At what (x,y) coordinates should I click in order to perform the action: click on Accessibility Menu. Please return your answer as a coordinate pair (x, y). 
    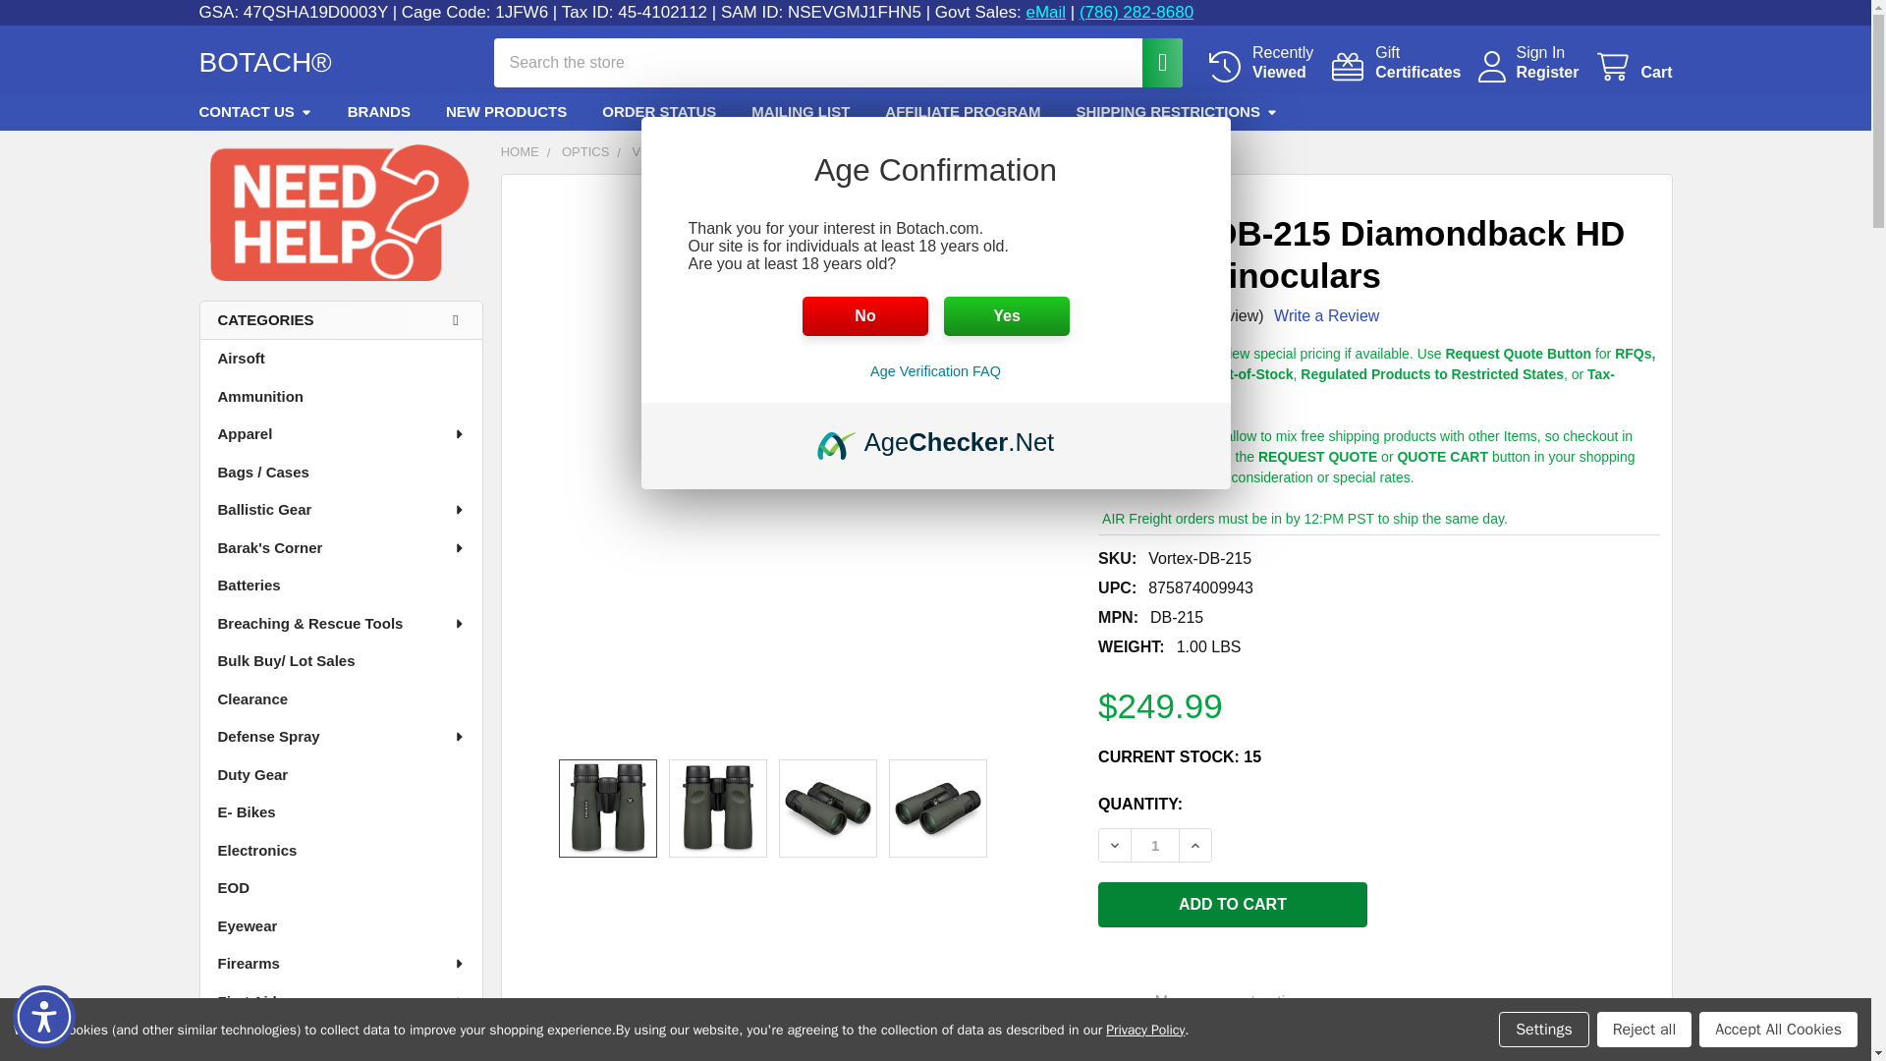
    Looking at the image, I should click on (43, 1017).